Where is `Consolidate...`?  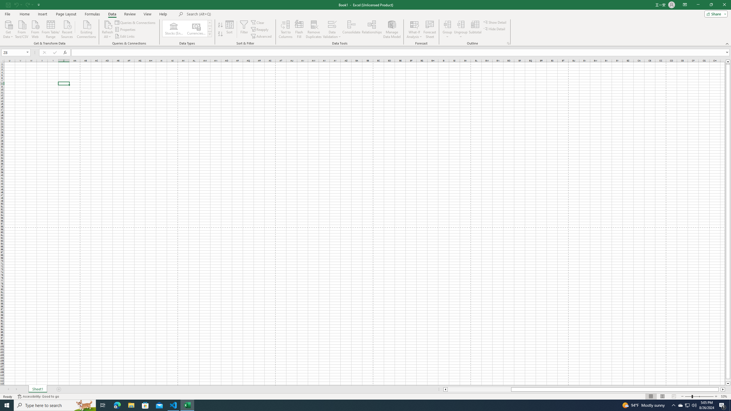
Consolidate... is located at coordinates (352, 29).